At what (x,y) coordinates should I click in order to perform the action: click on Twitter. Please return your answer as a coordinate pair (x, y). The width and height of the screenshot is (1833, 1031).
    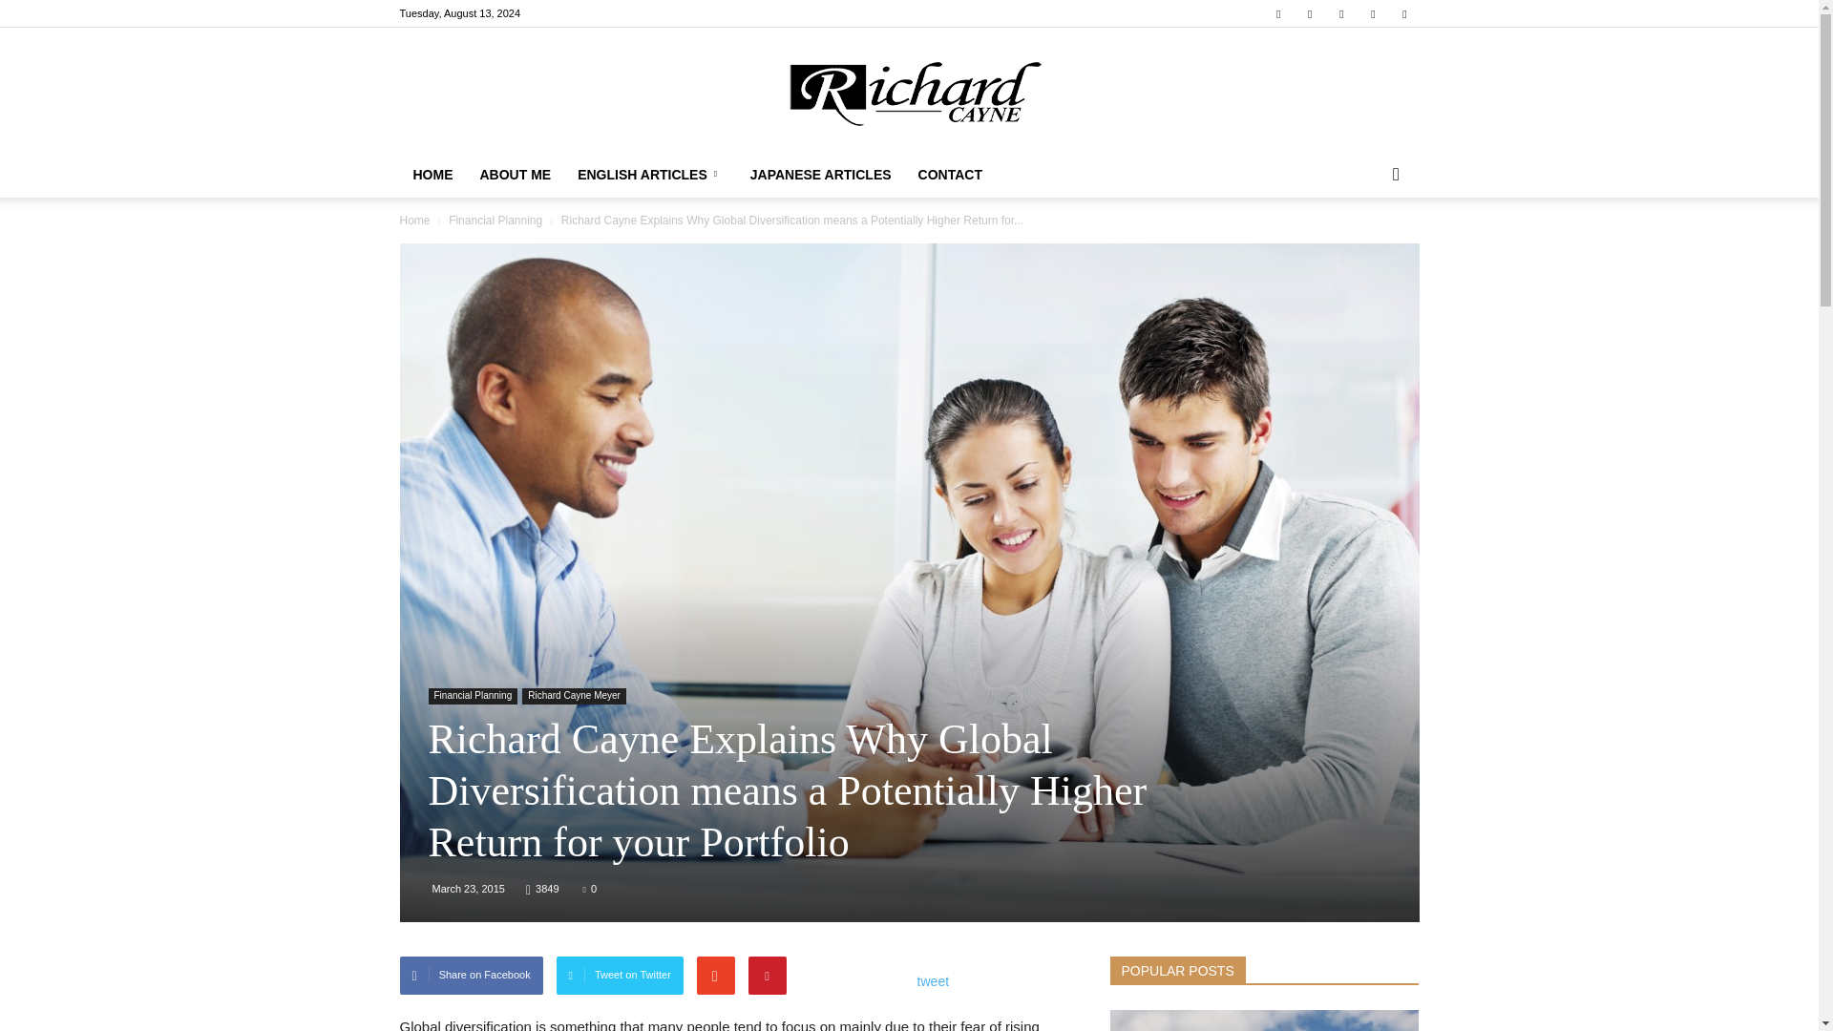
    Looking at the image, I should click on (1403, 13).